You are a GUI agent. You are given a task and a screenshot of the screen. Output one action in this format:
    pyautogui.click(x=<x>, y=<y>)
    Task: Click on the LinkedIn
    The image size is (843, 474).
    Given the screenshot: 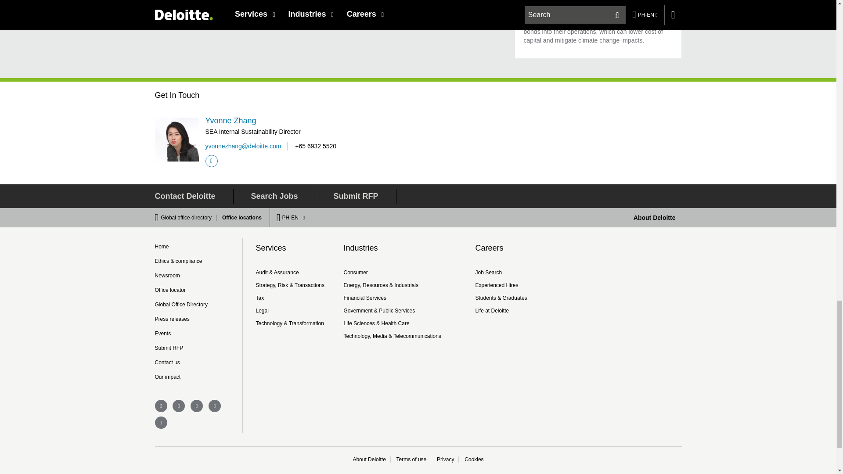 What is the action you would take?
    pyautogui.click(x=212, y=161)
    